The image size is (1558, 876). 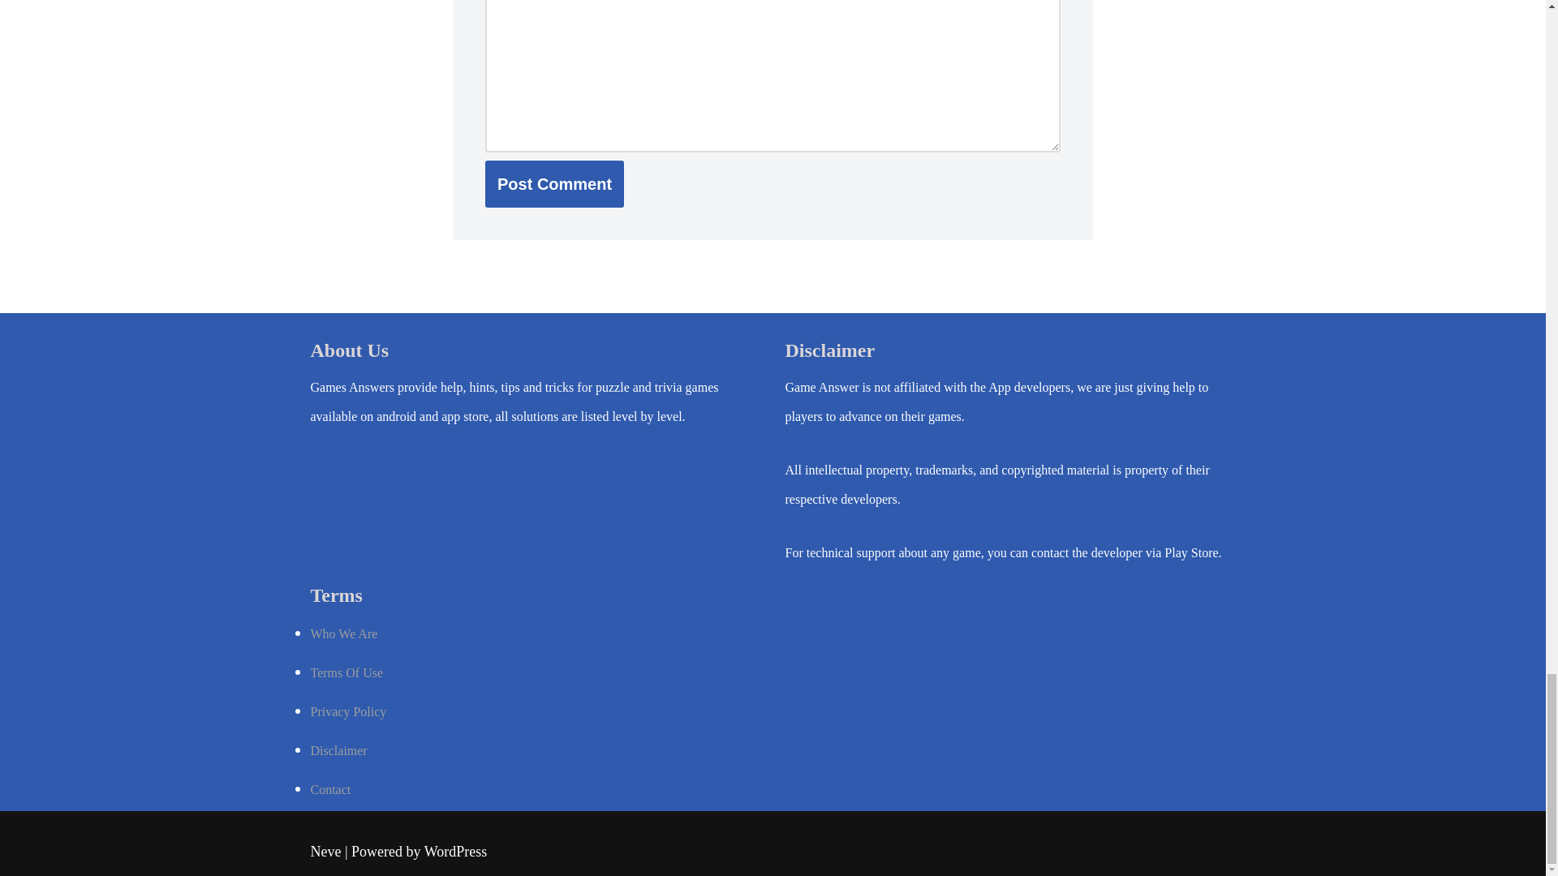 What do you see at coordinates (455, 852) in the screenshot?
I see `WordPress` at bounding box center [455, 852].